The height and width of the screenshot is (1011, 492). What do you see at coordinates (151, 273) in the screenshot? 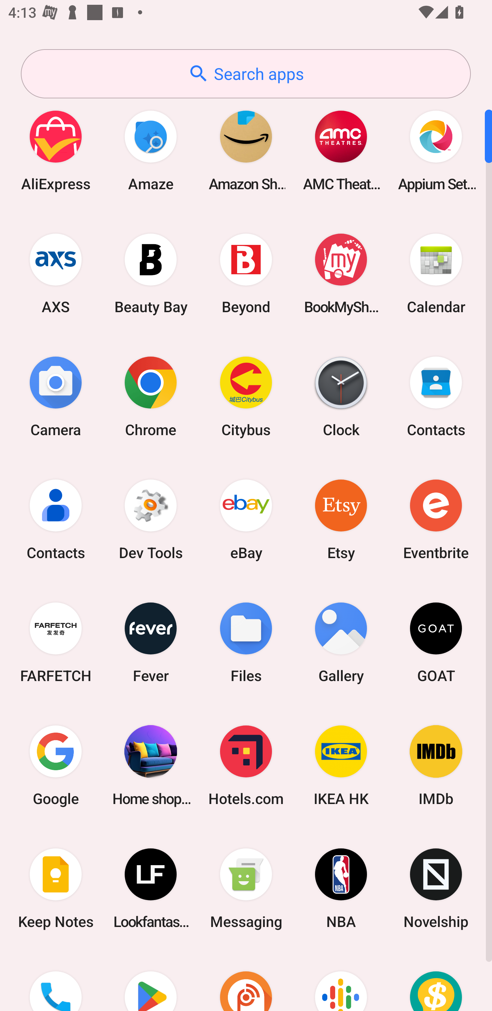
I see `Beauty Bay` at bounding box center [151, 273].